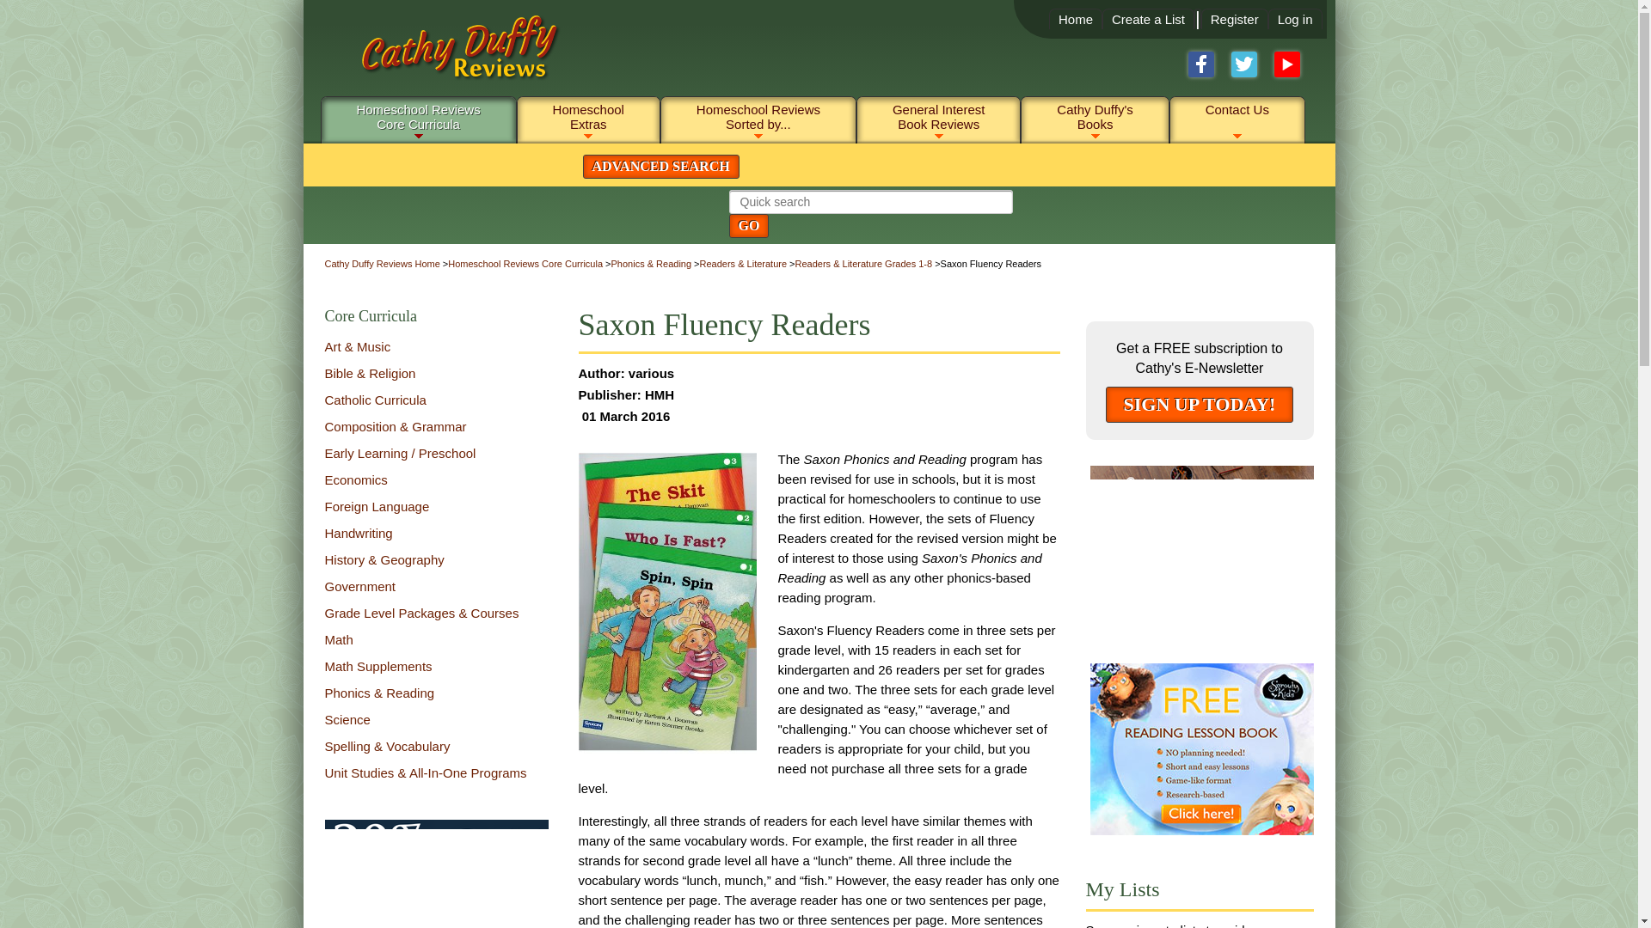 This screenshot has width=1651, height=928. Describe the element at coordinates (418, 115) in the screenshot. I see `Home` at that location.